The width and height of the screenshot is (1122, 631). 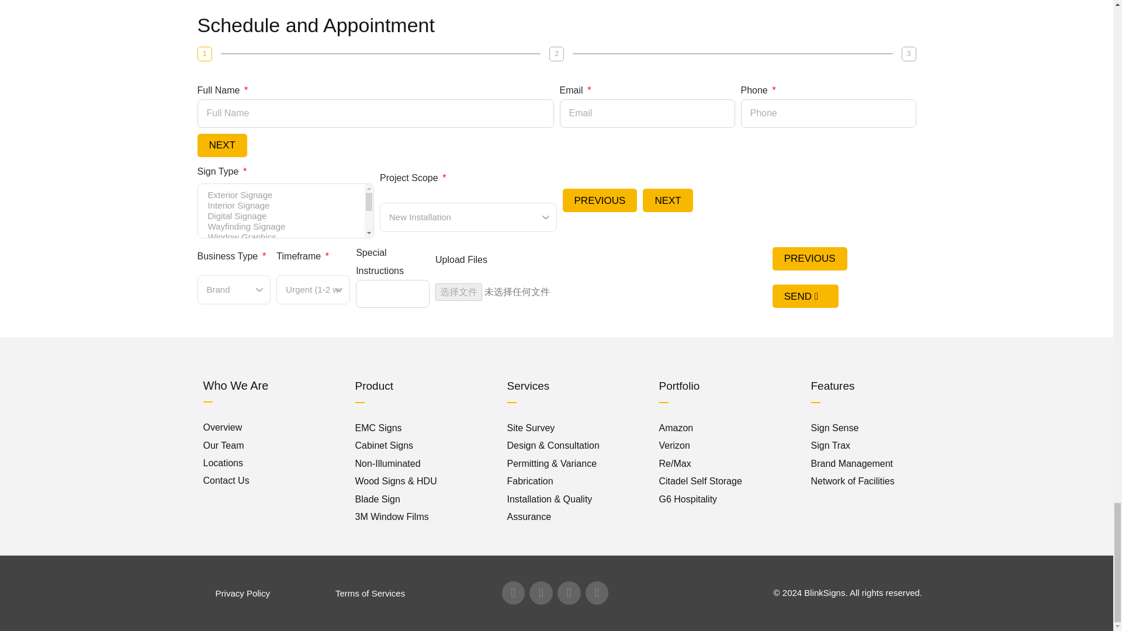 What do you see at coordinates (688, 499) in the screenshot?
I see `G6 Hospitality` at bounding box center [688, 499].